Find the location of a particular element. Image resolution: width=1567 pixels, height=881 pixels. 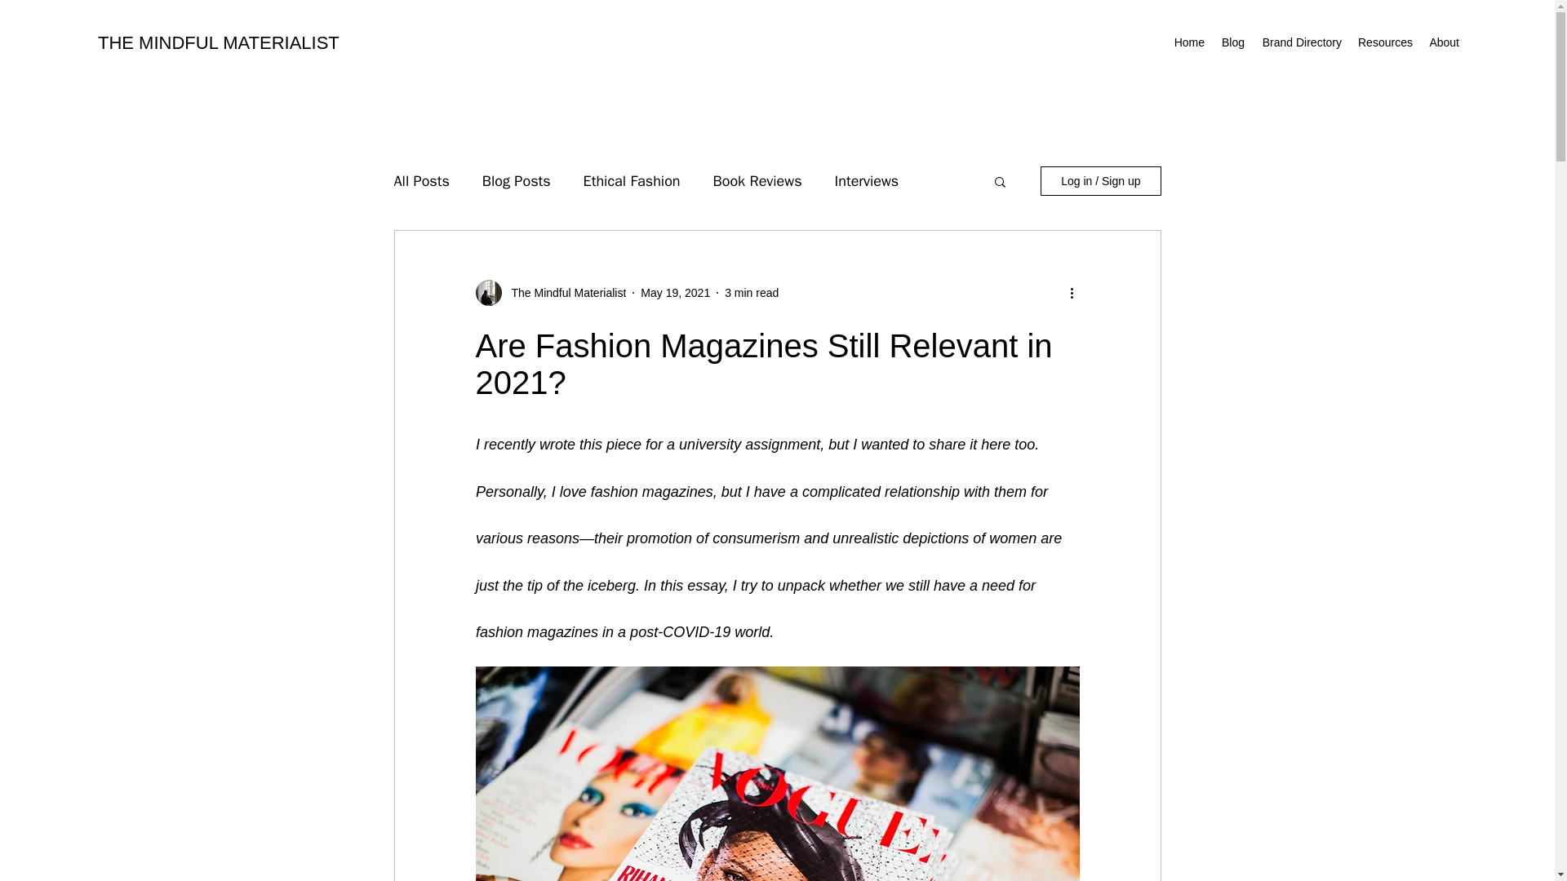

3 min read is located at coordinates (751, 292).